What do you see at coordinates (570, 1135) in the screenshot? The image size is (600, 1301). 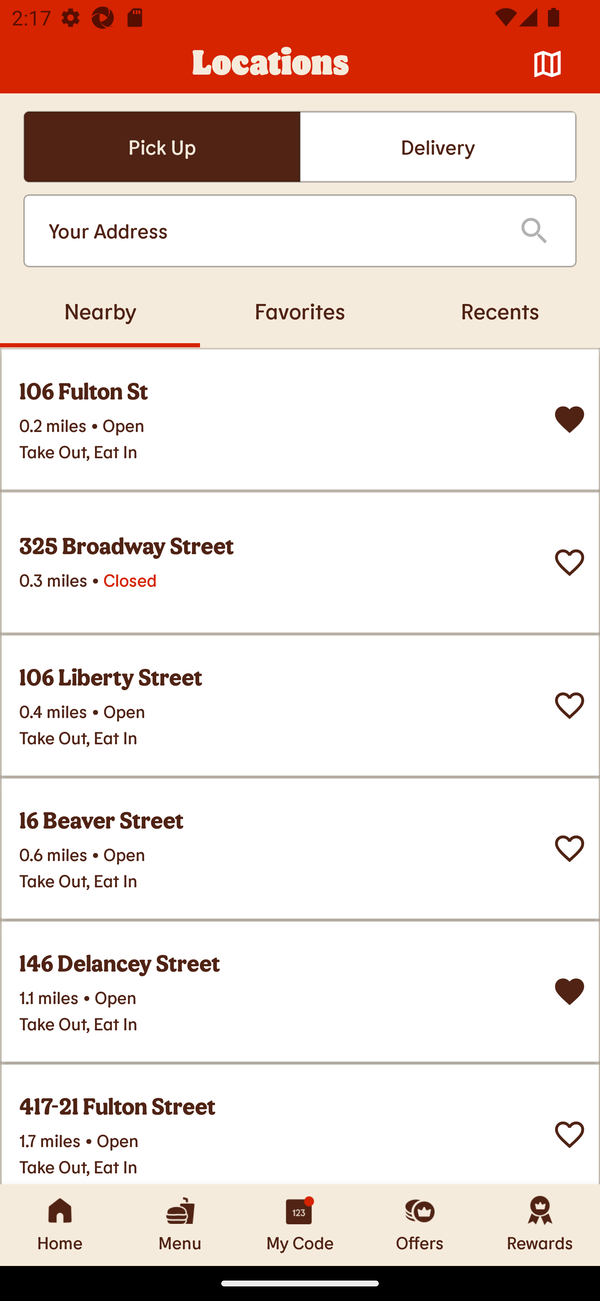 I see `Set this restaurant as a favorite ` at bounding box center [570, 1135].